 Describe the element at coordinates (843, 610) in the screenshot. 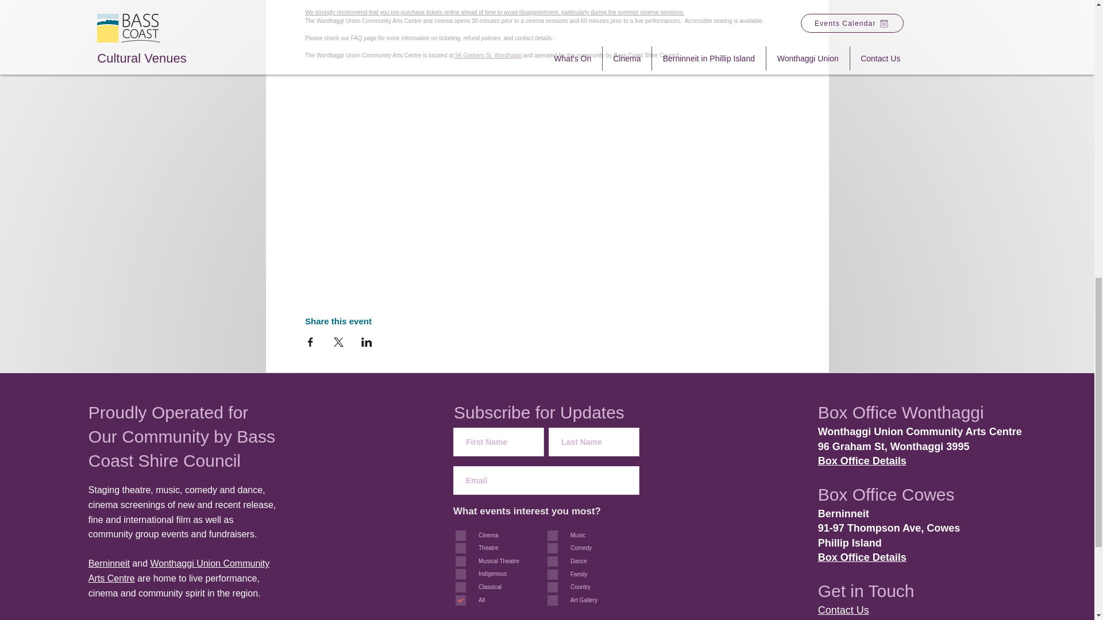

I see `Contact Us` at that location.